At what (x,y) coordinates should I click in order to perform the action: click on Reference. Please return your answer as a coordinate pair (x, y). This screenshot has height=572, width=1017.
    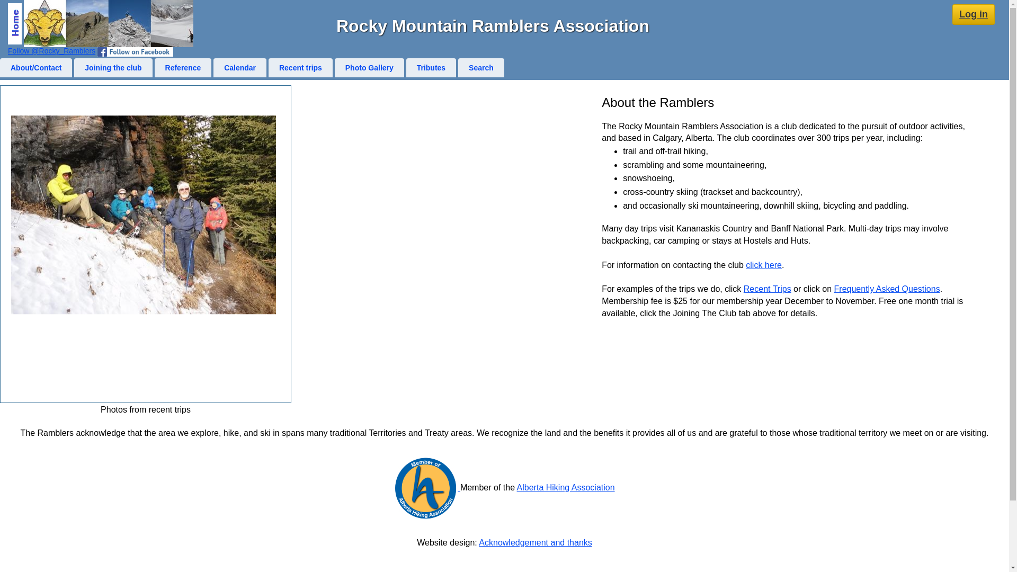
    Looking at the image, I should click on (183, 68).